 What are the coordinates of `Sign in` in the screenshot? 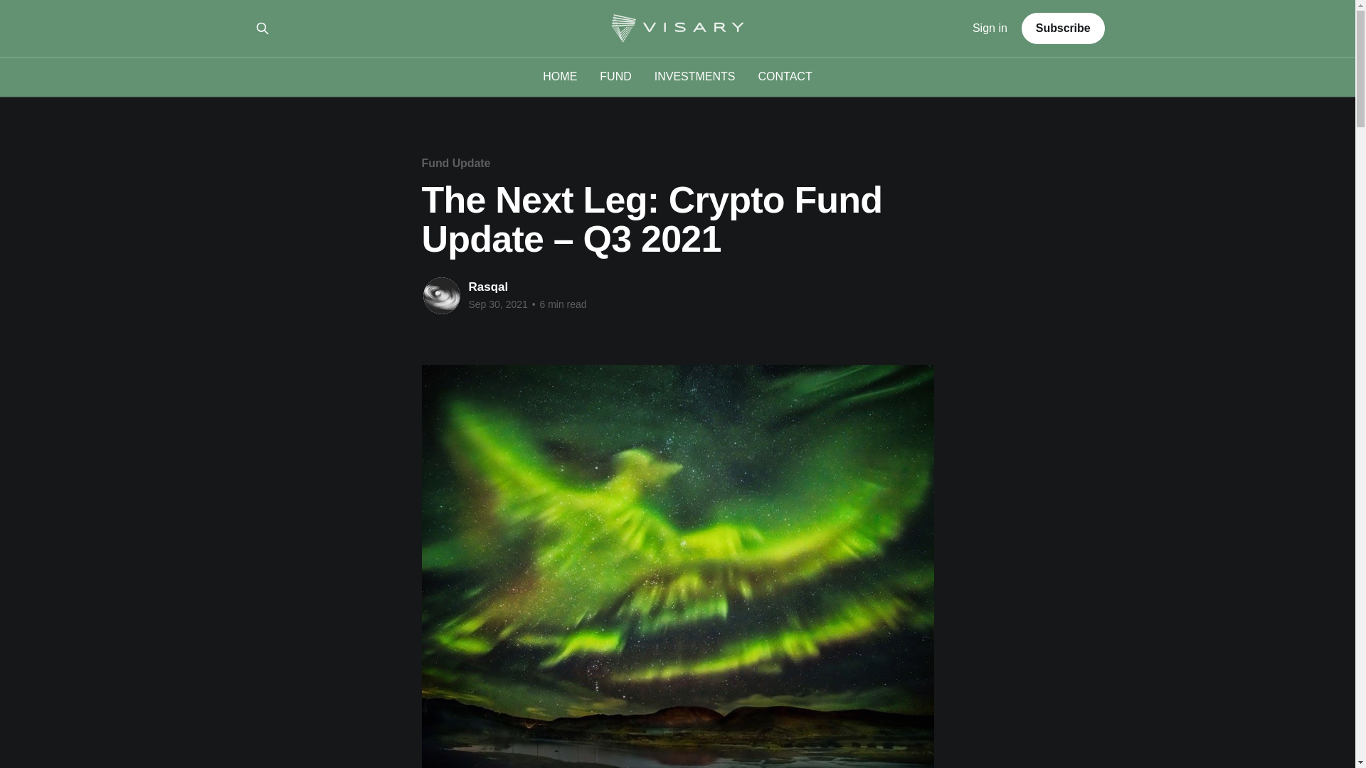 It's located at (990, 28).